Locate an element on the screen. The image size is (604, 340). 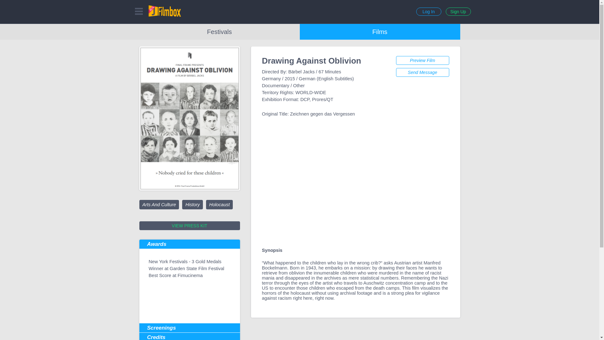
Festivals is located at coordinates (219, 31).